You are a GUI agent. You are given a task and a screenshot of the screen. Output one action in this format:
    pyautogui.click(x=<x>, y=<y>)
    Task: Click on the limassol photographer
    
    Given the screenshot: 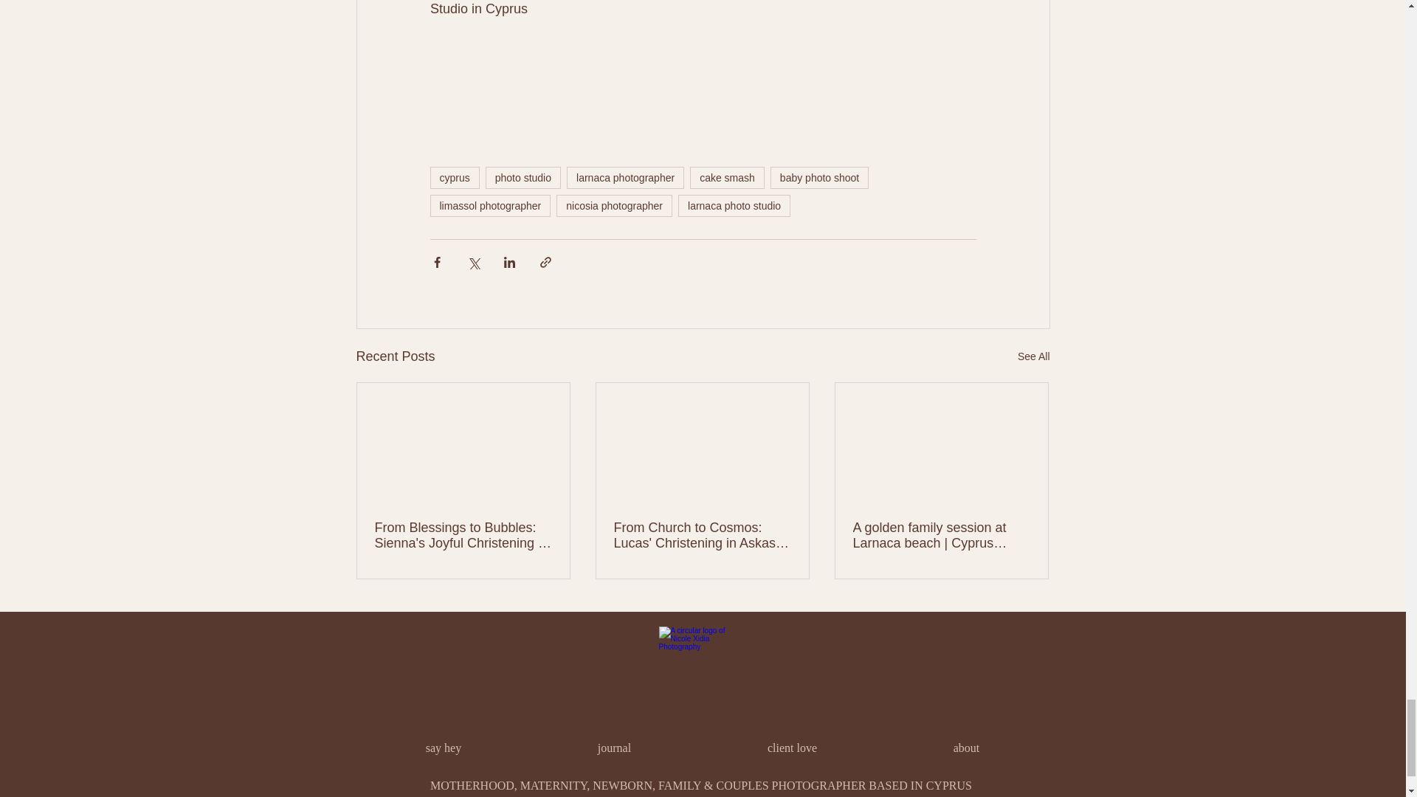 What is the action you would take?
    pyautogui.click(x=490, y=205)
    